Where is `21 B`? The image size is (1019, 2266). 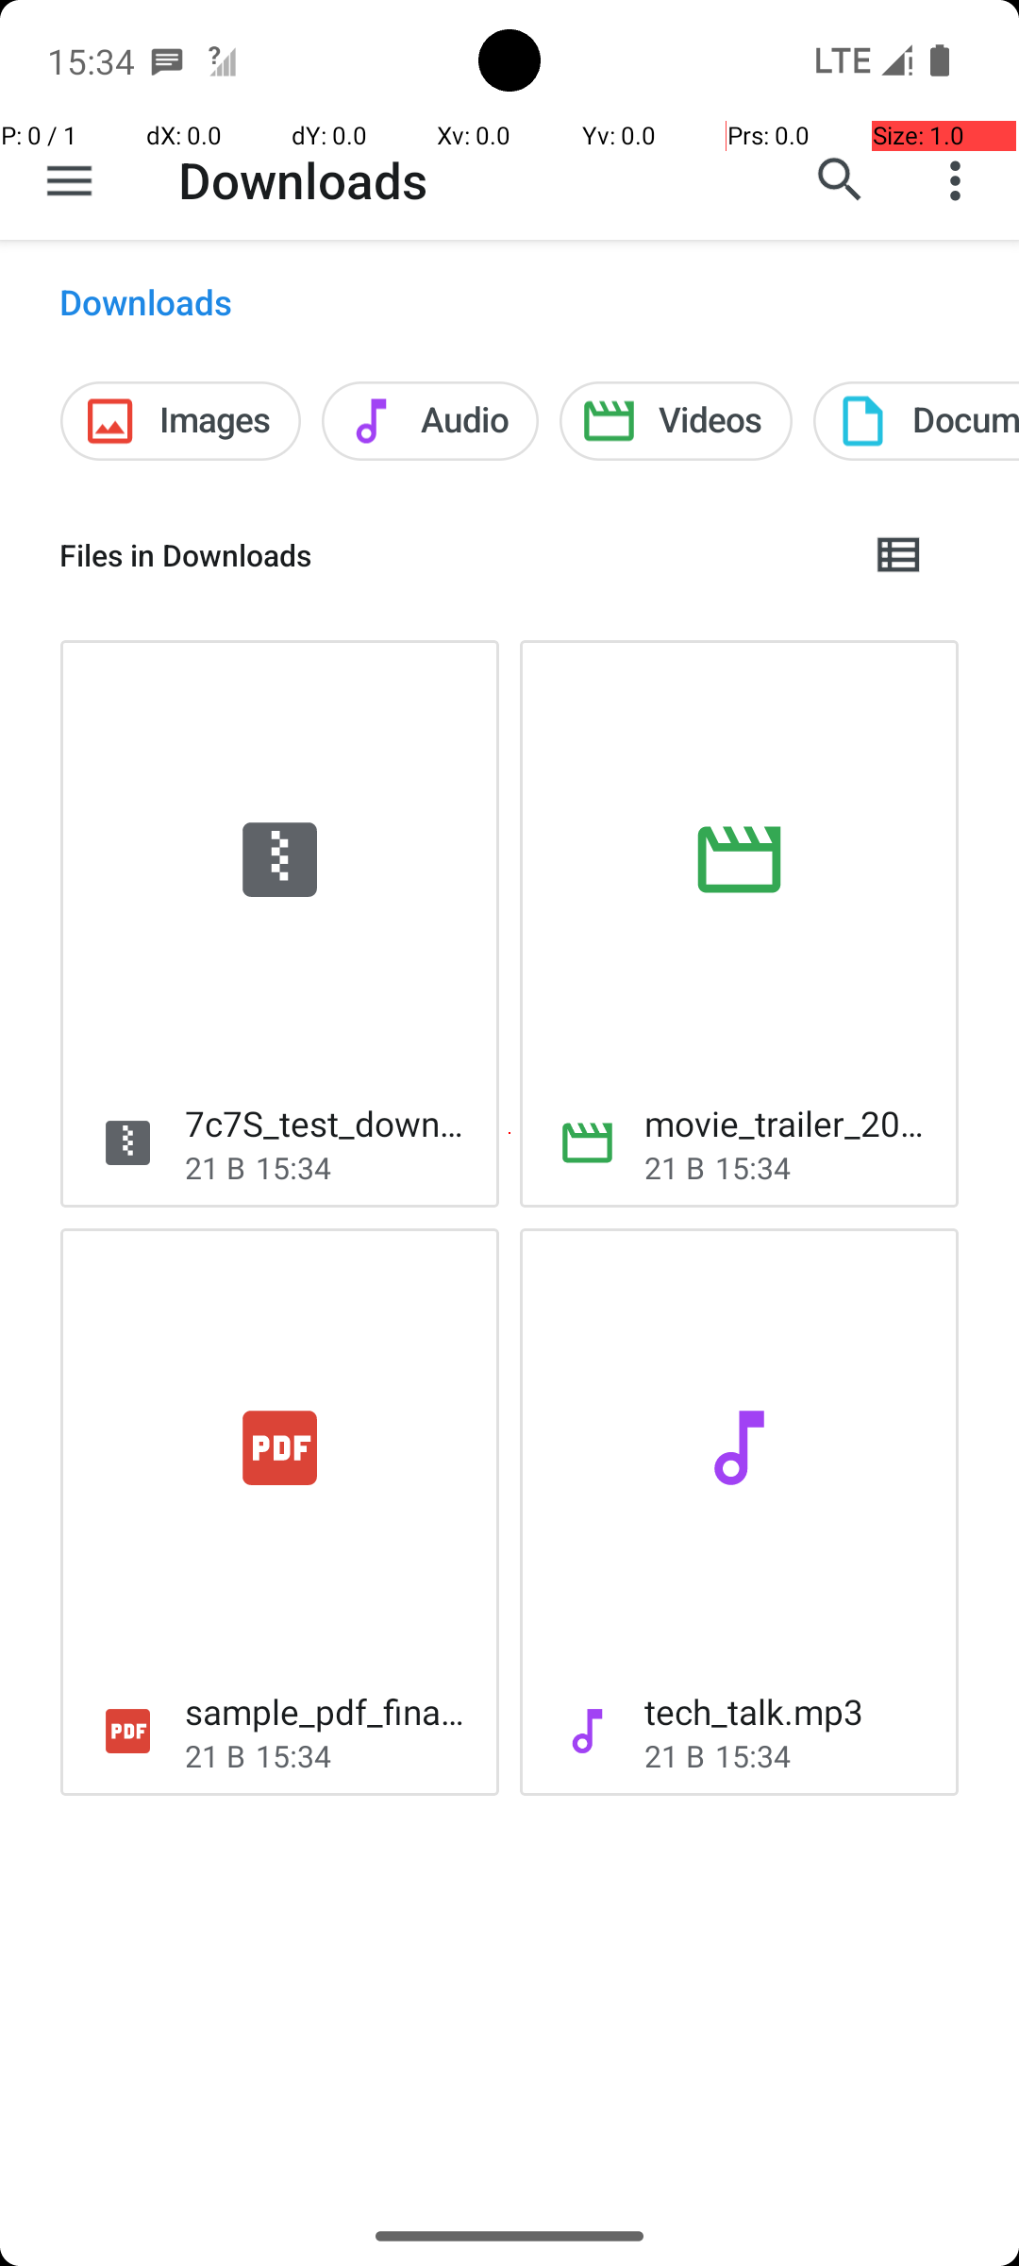 21 B is located at coordinates (215, 1167).